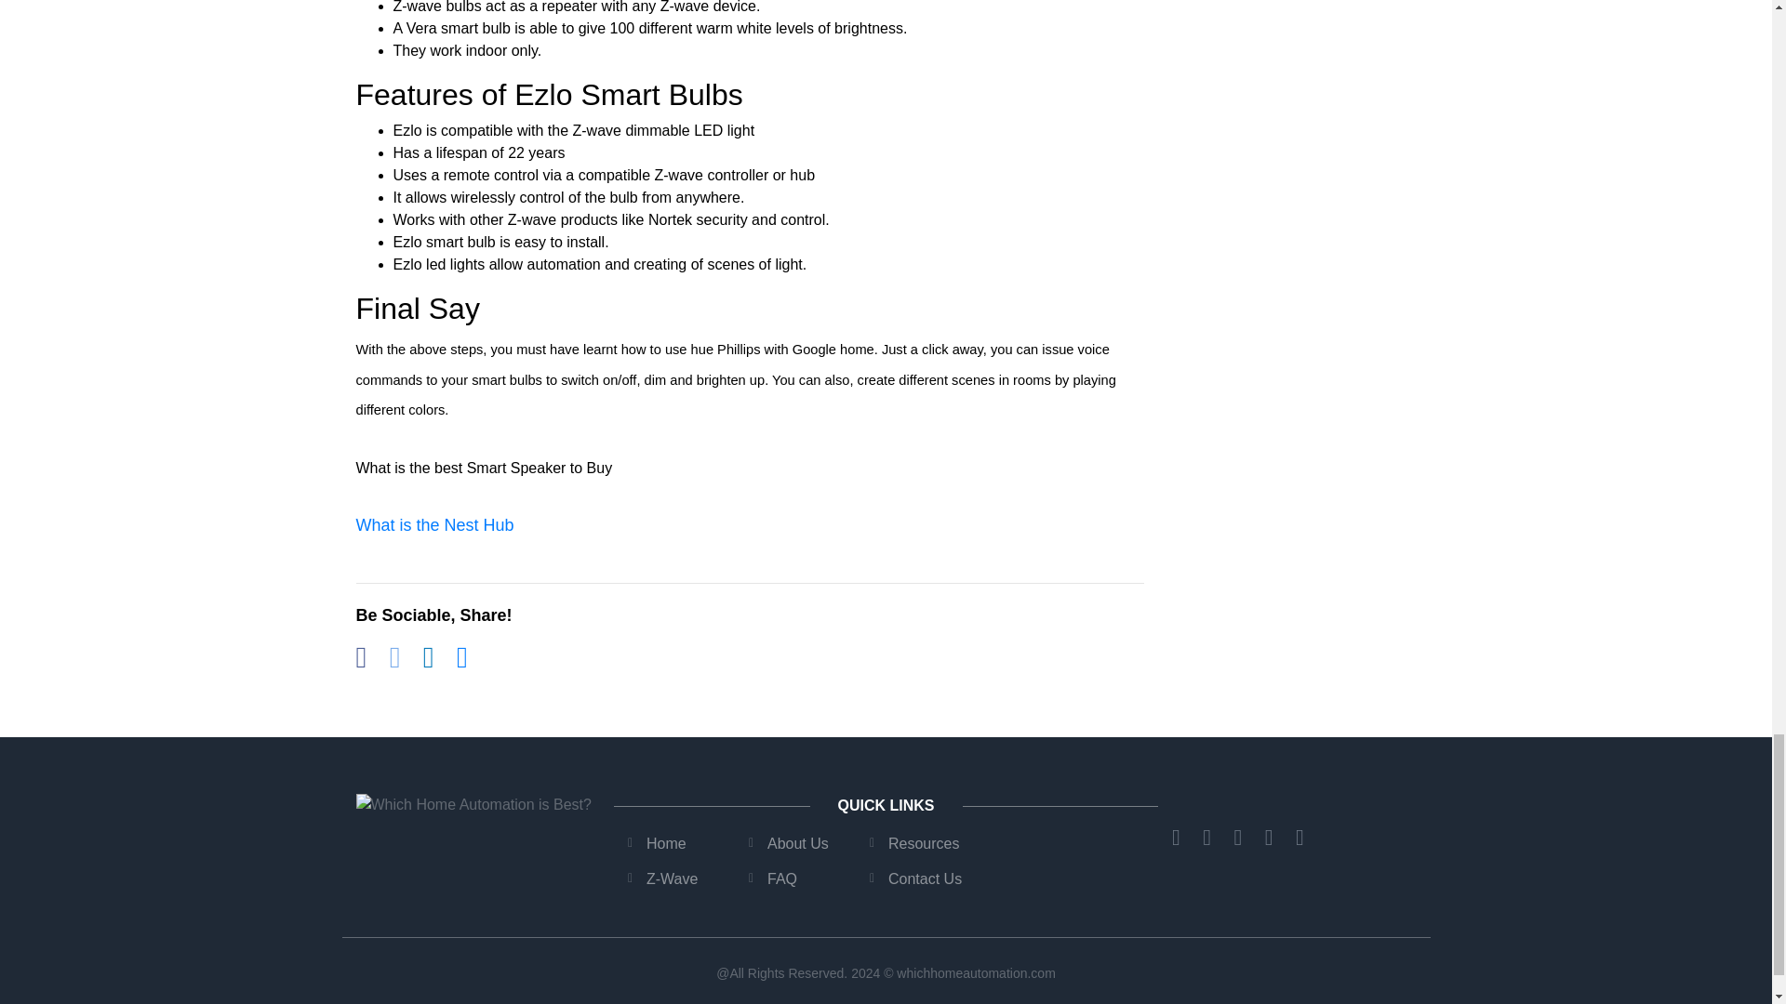 This screenshot has height=1004, width=1786. Describe the element at coordinates (484, 467) in the screenshot. I see `What is the best Smart Speaker to Buy` at that location.